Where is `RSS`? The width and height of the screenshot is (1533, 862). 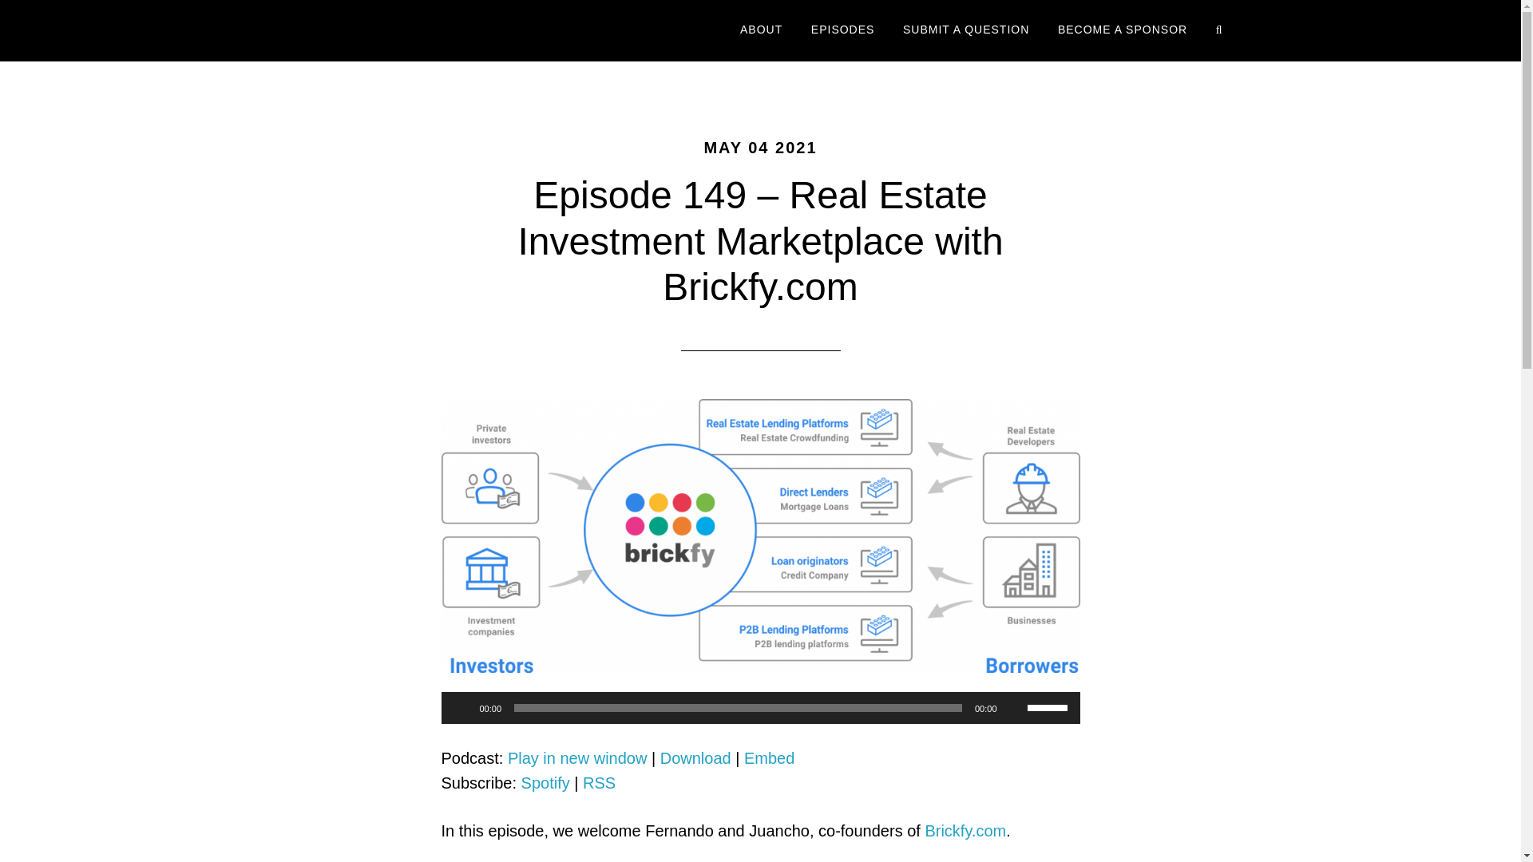 RSS is located at coordinates (599, 782).